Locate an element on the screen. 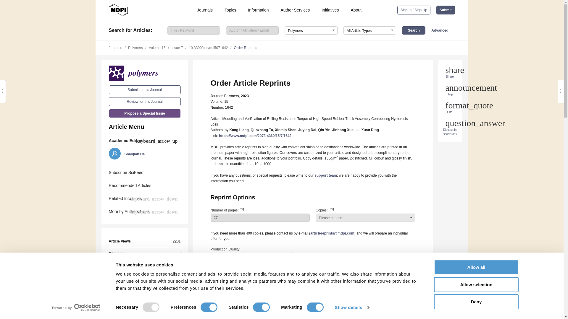  JPY is located at coordinates (296, 287).